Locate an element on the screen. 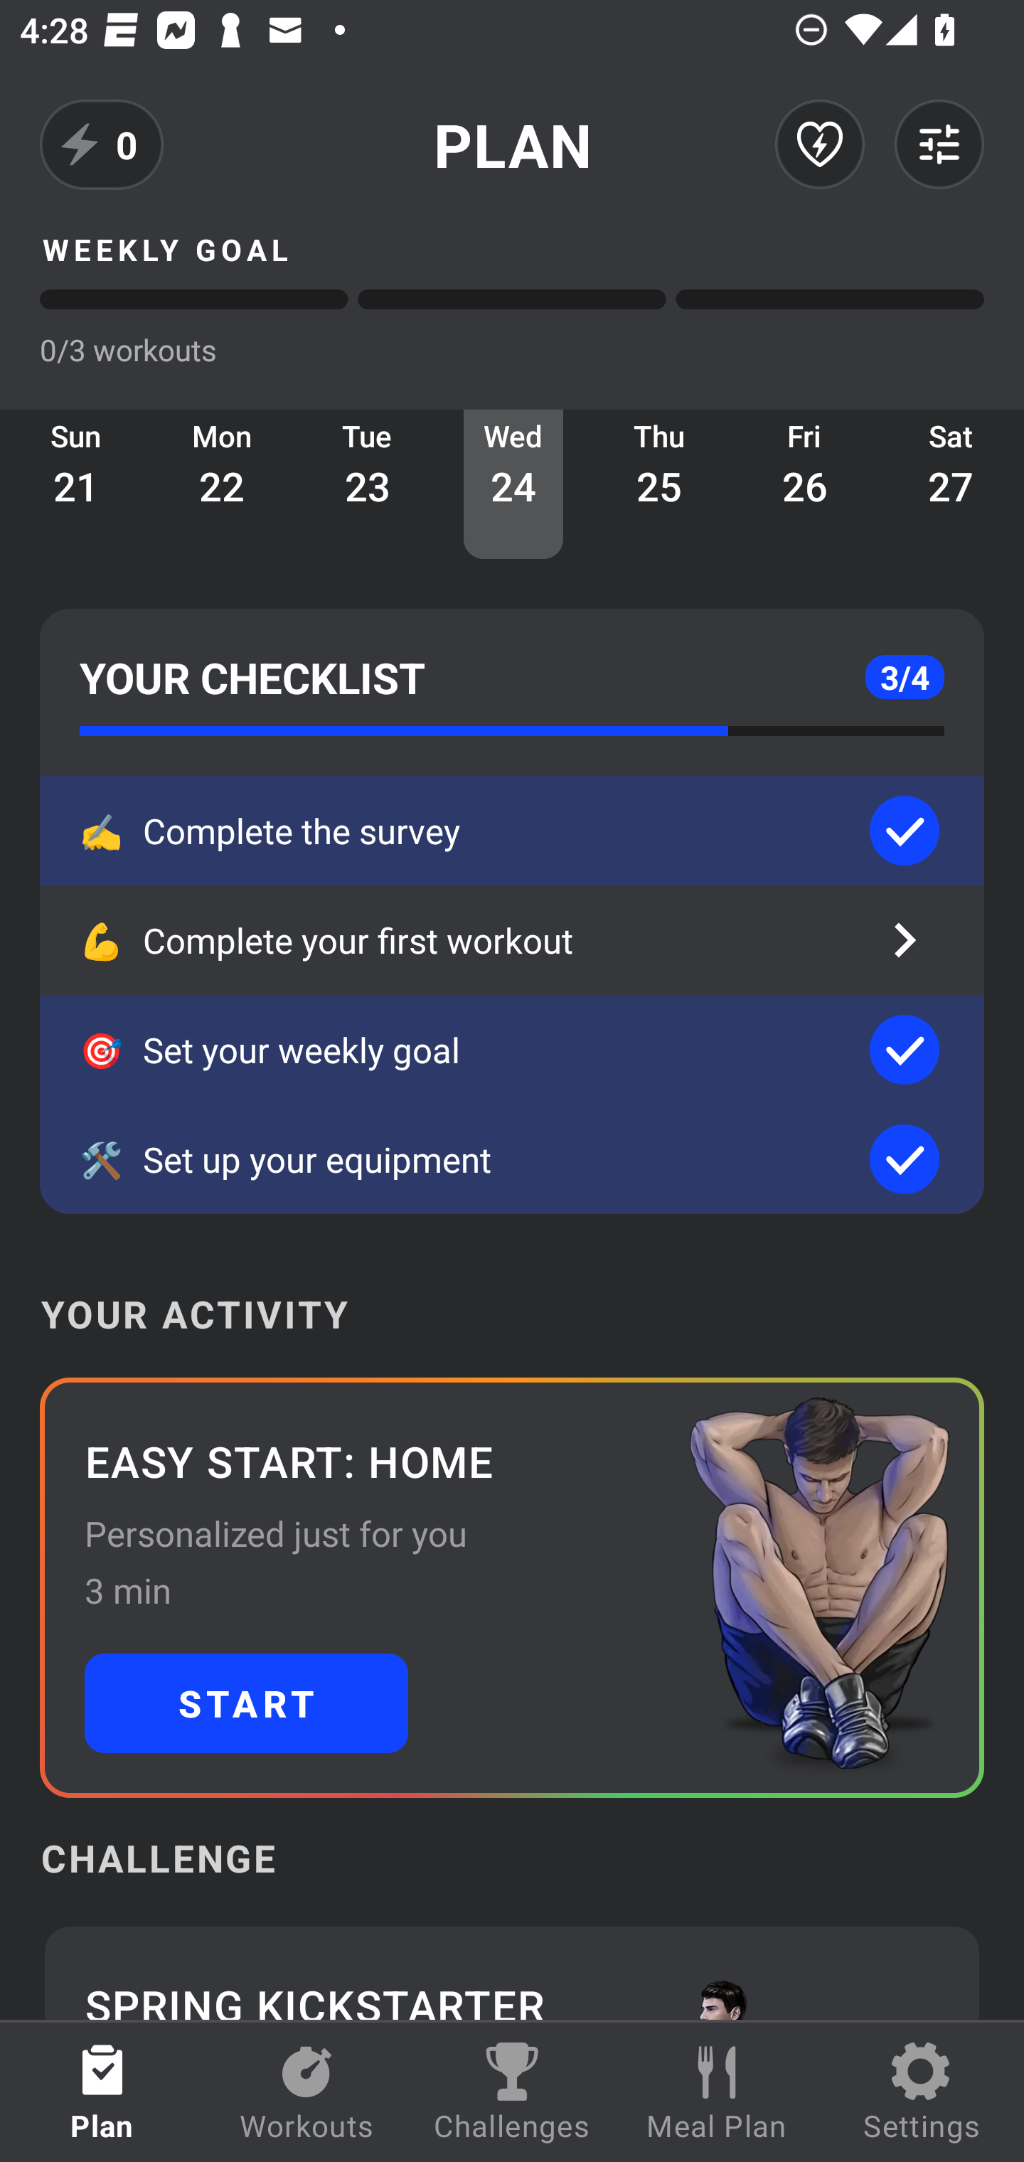  Tue 23 is located at coordinates (368, 484).